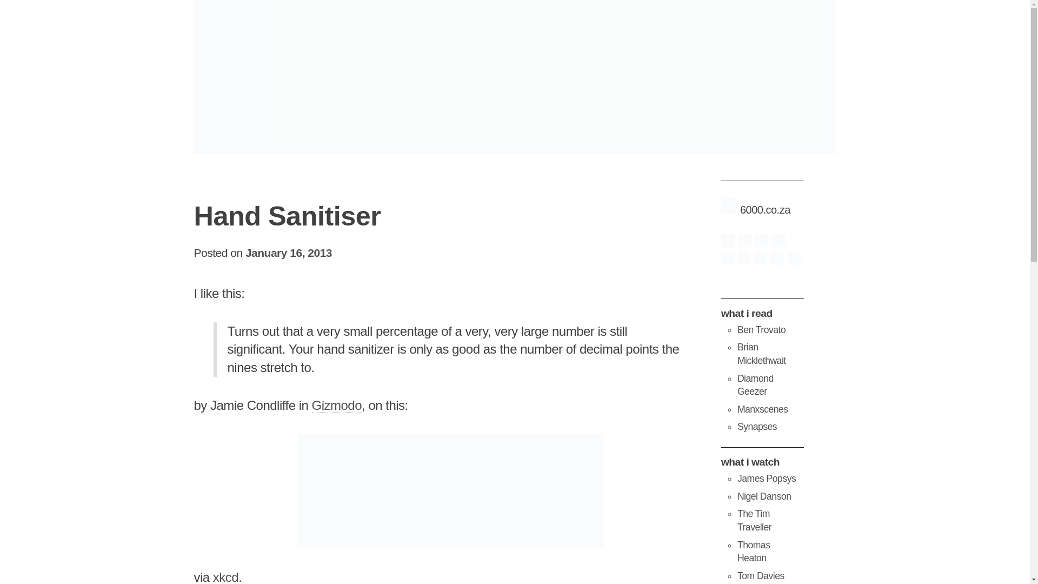 This screenshot has height=584, width=1038. What do you see at coordinates (337, 405) in the screenshot?
I see `Gizmodo` at bounding box center [337, 405].